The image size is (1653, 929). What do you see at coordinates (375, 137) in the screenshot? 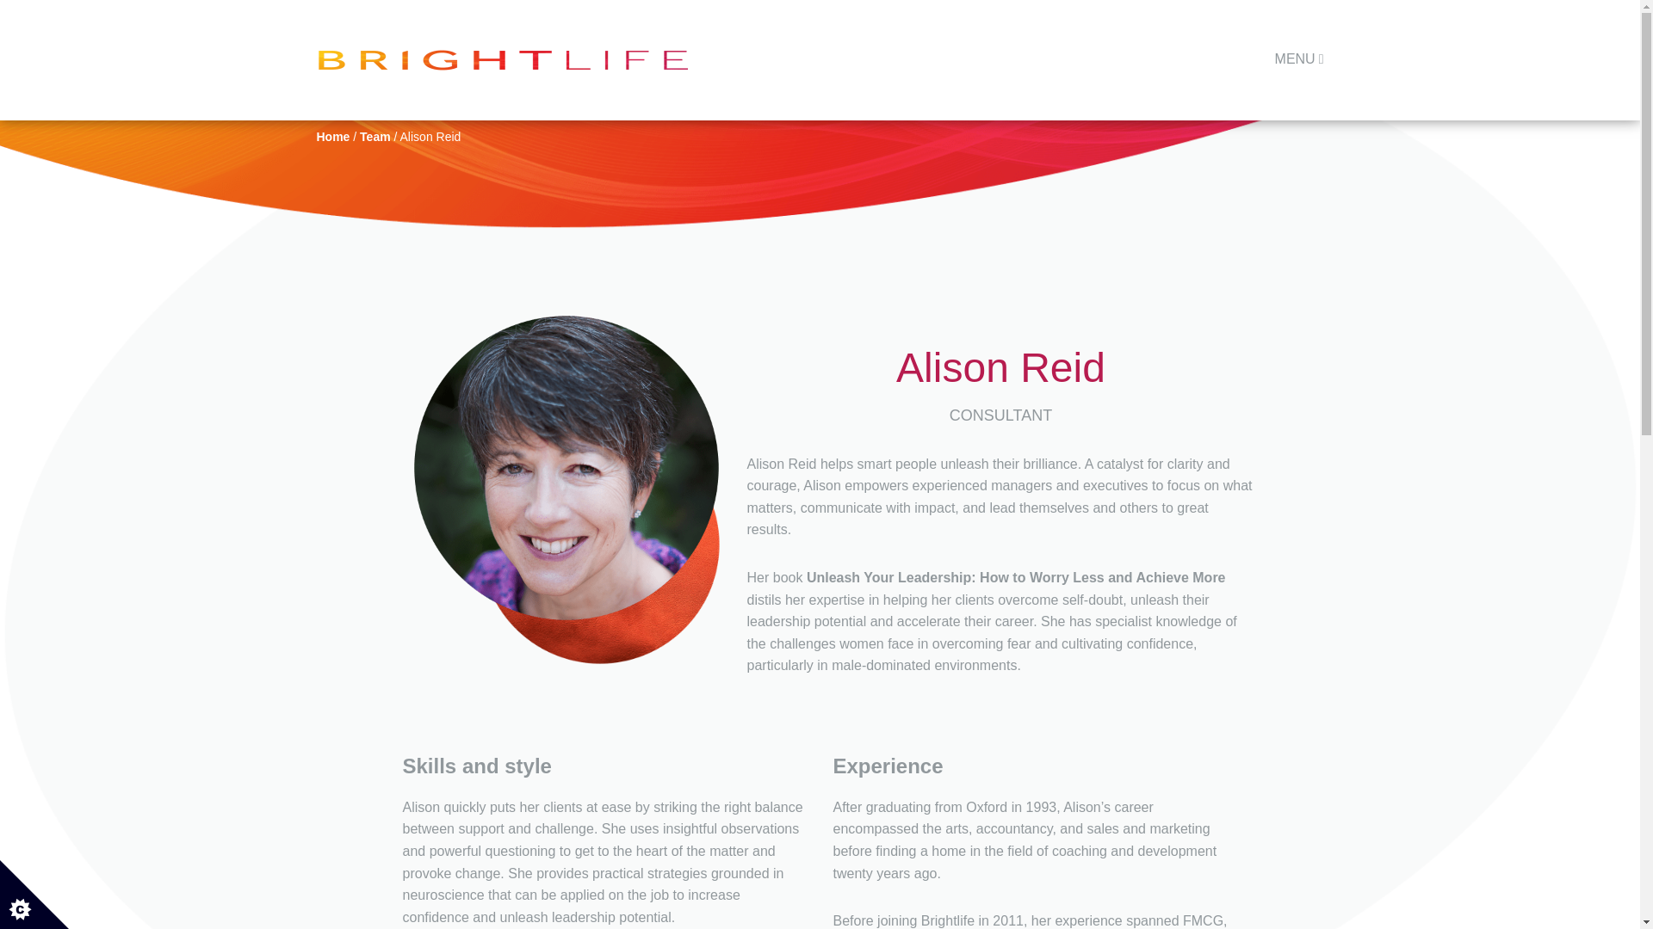
I see `Team` at bounding box center [375, 137].